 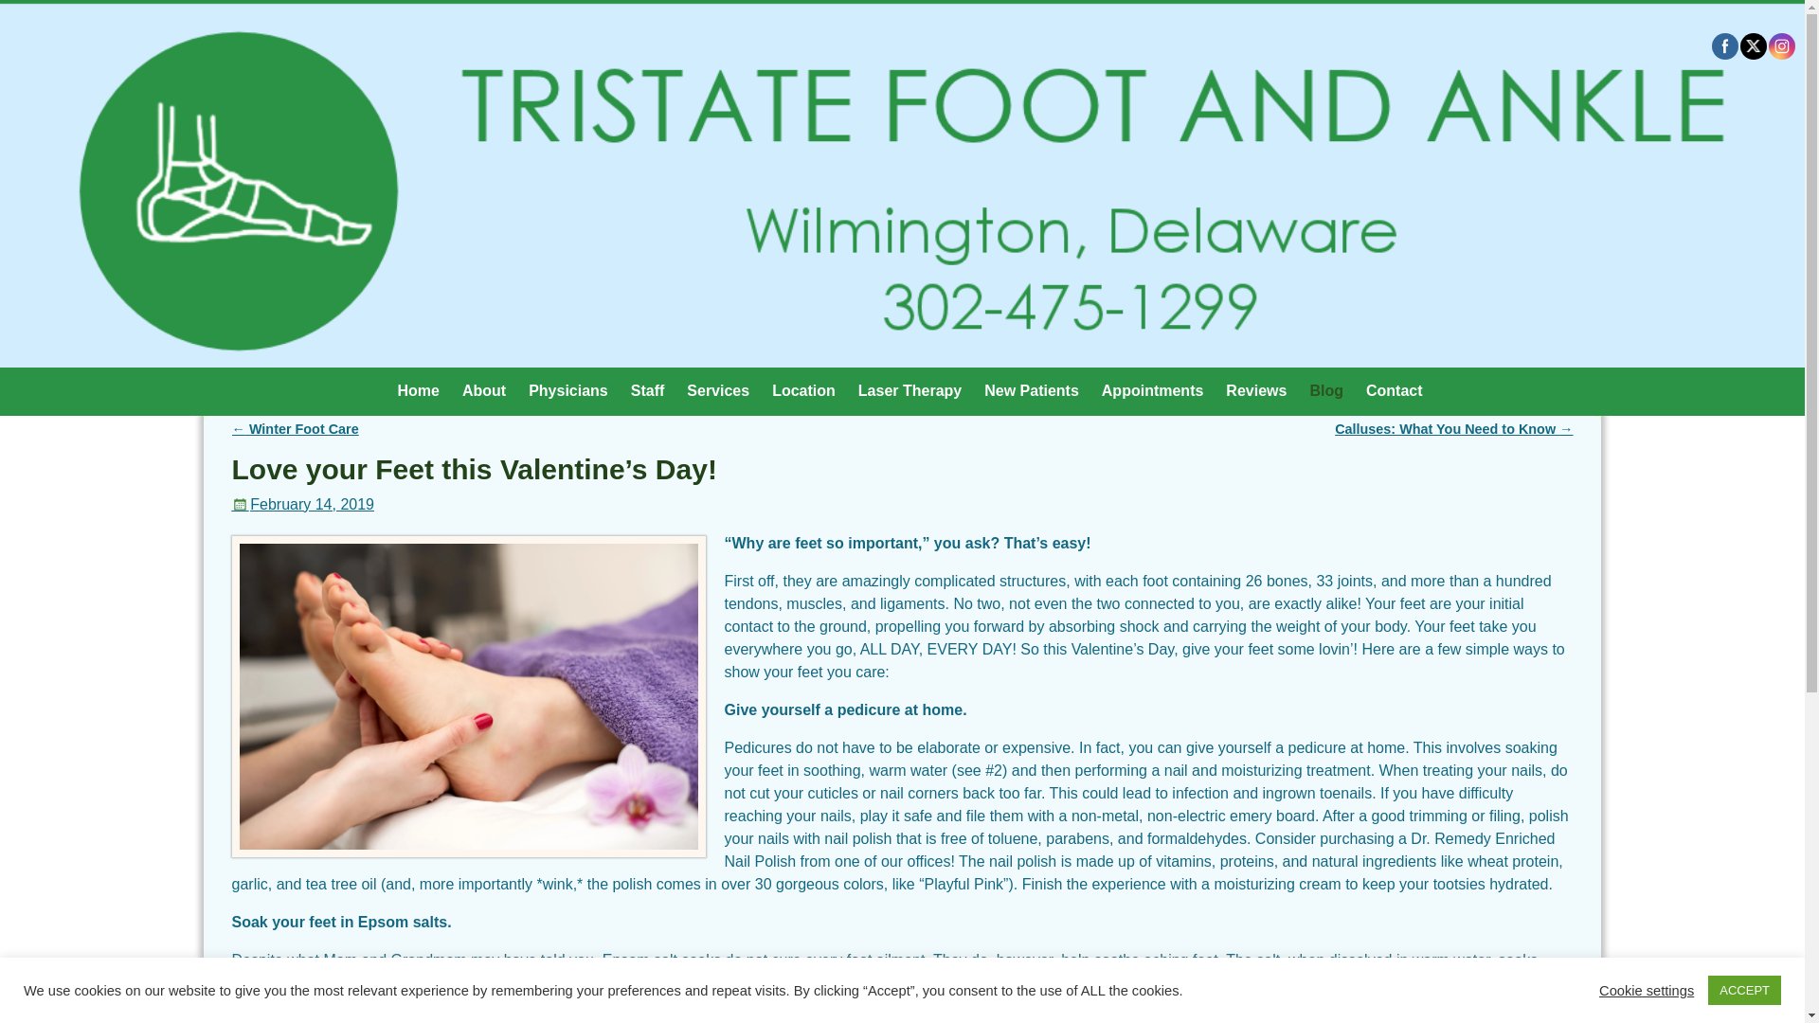 What do you see at coordinates (1256, 390) in the screenshot?
I see `Reviews` at bounding box center [1256, 390].